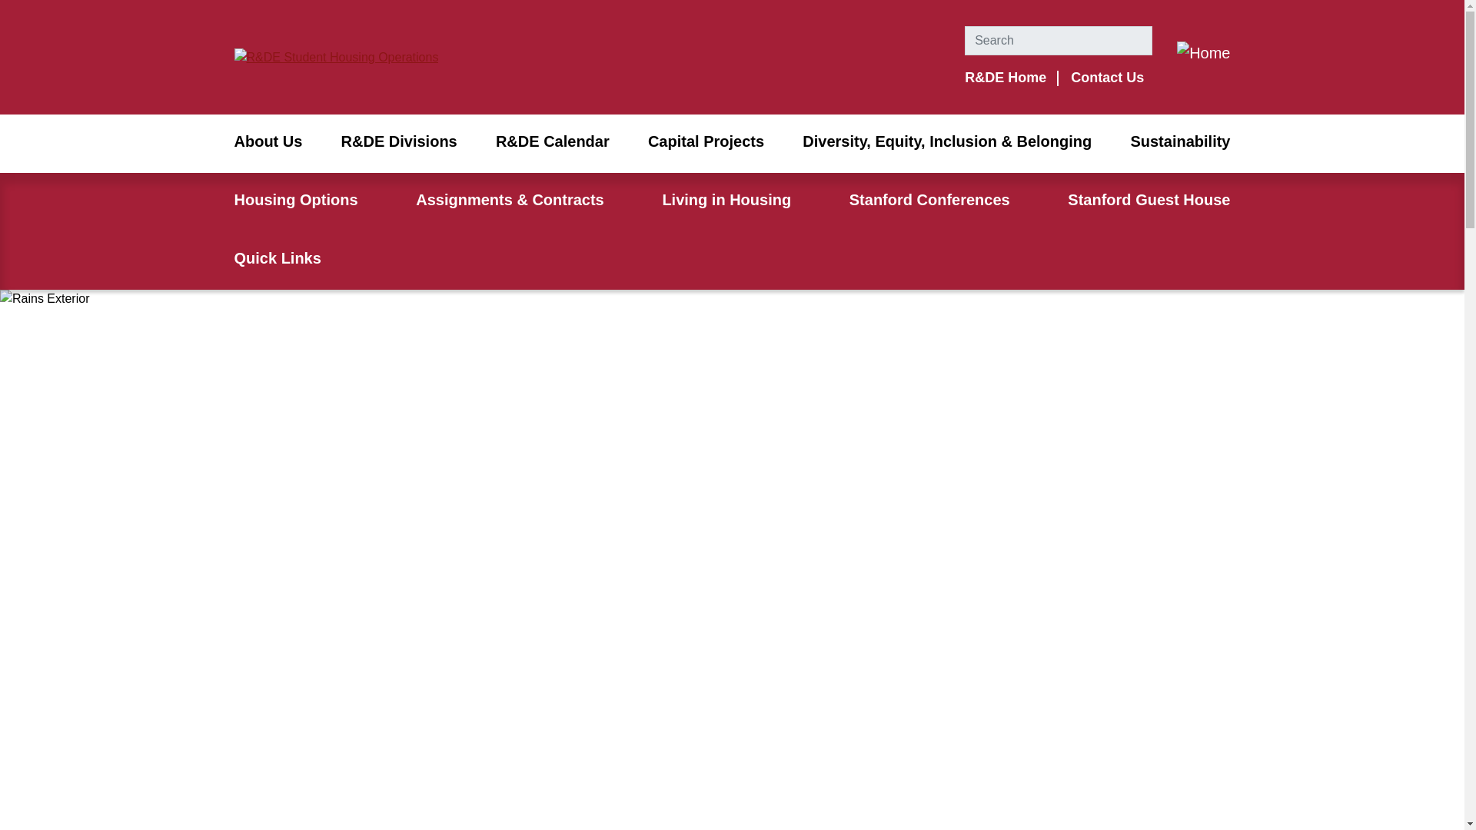  Describe the element at coordinates (268, 143) in the screenshot. I see `About Us` at that location.